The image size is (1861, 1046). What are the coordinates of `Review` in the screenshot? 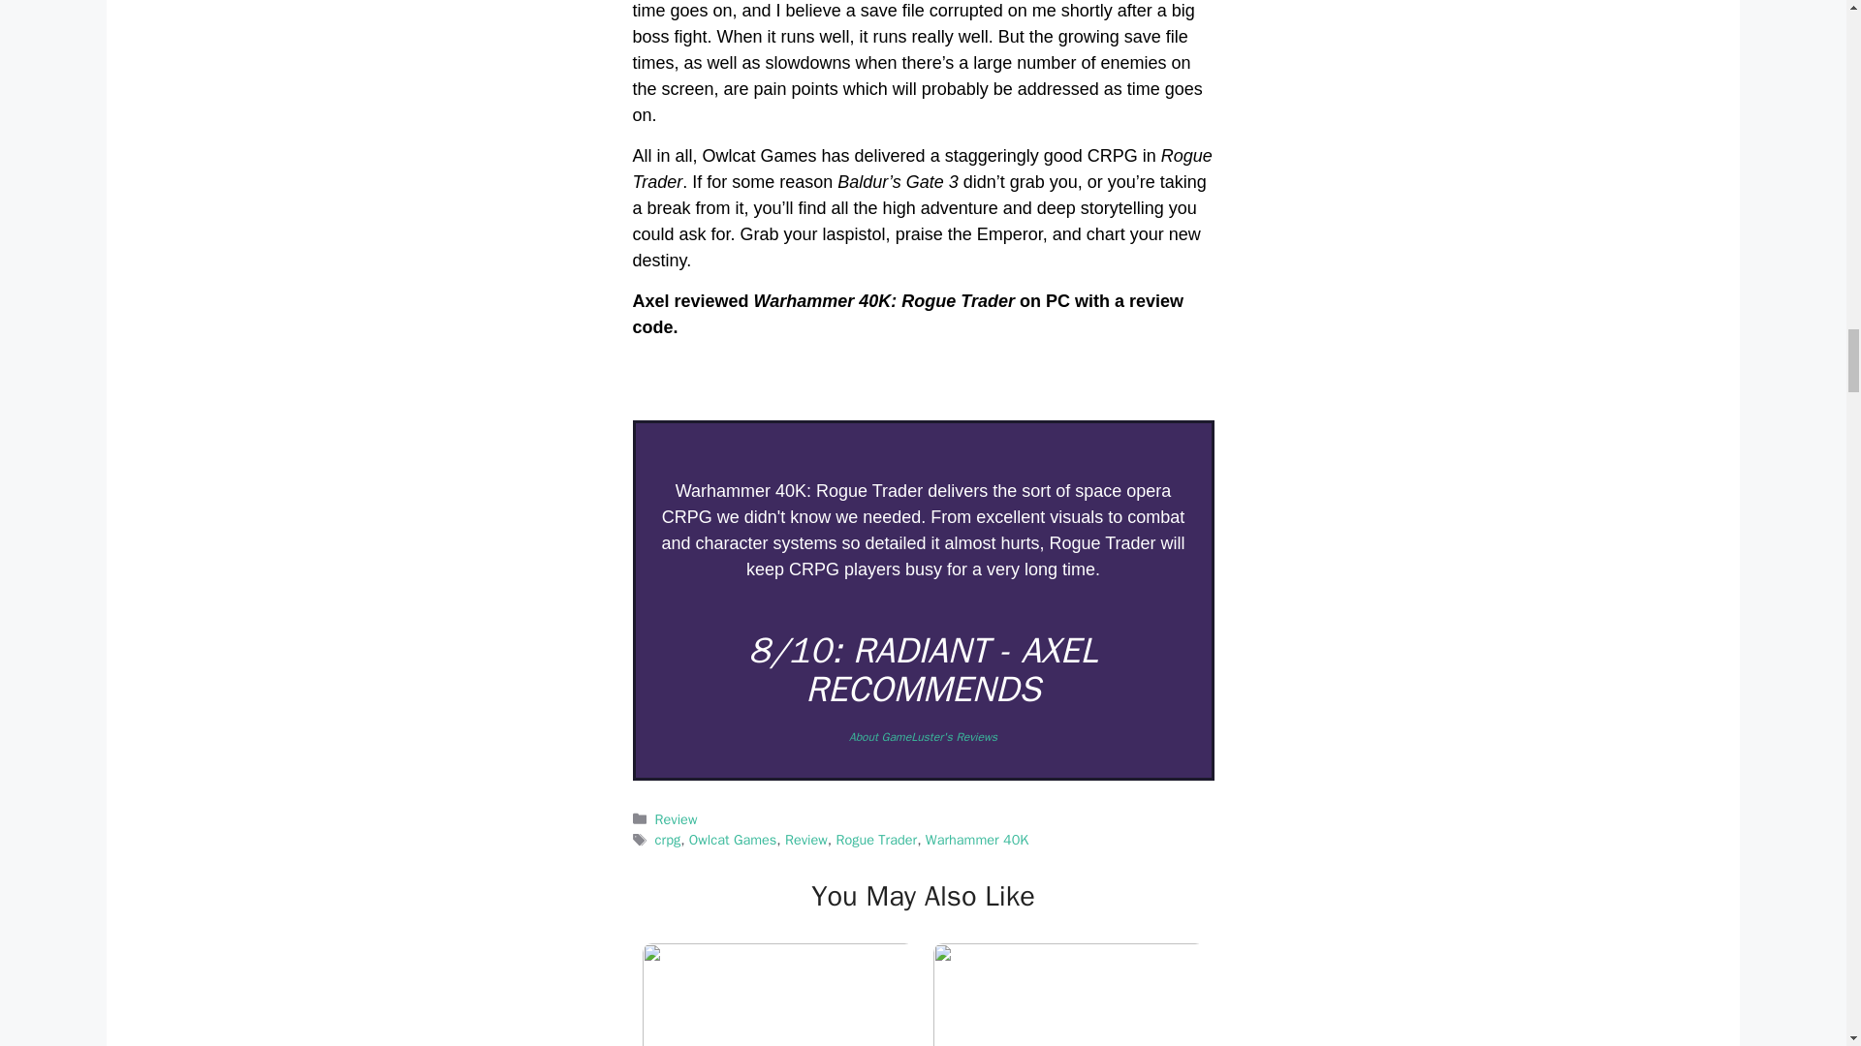 It's located at (806, 839).